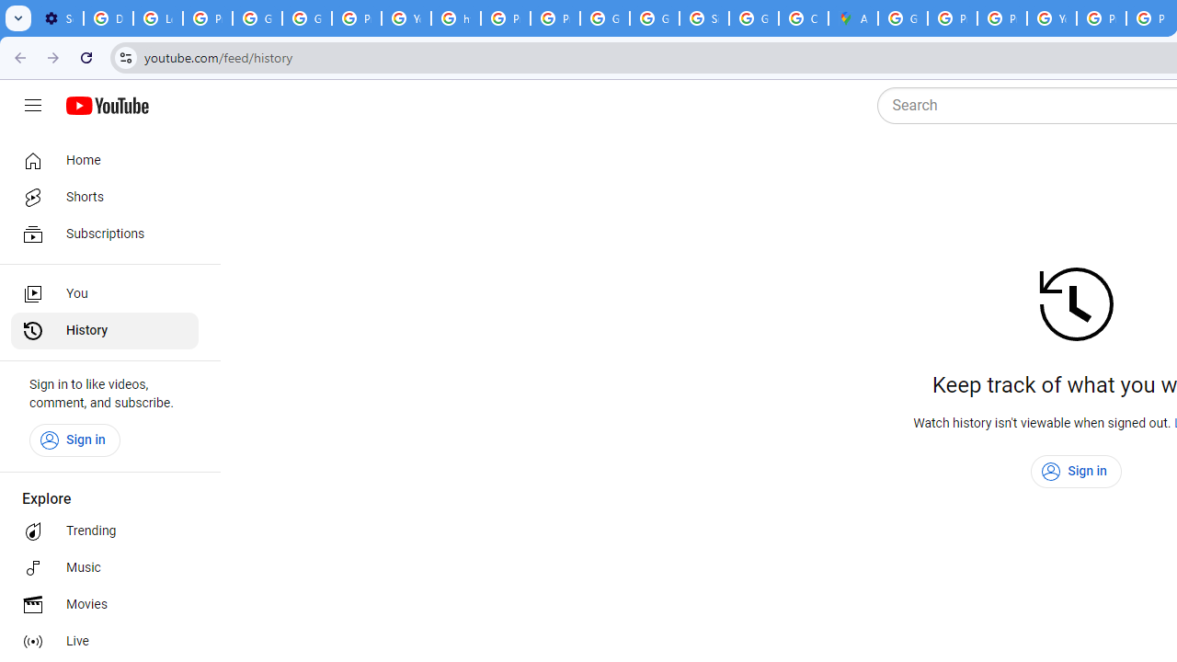 This screenshot has width=1177, height=662. I want to click on Guide, so click(33, 106).